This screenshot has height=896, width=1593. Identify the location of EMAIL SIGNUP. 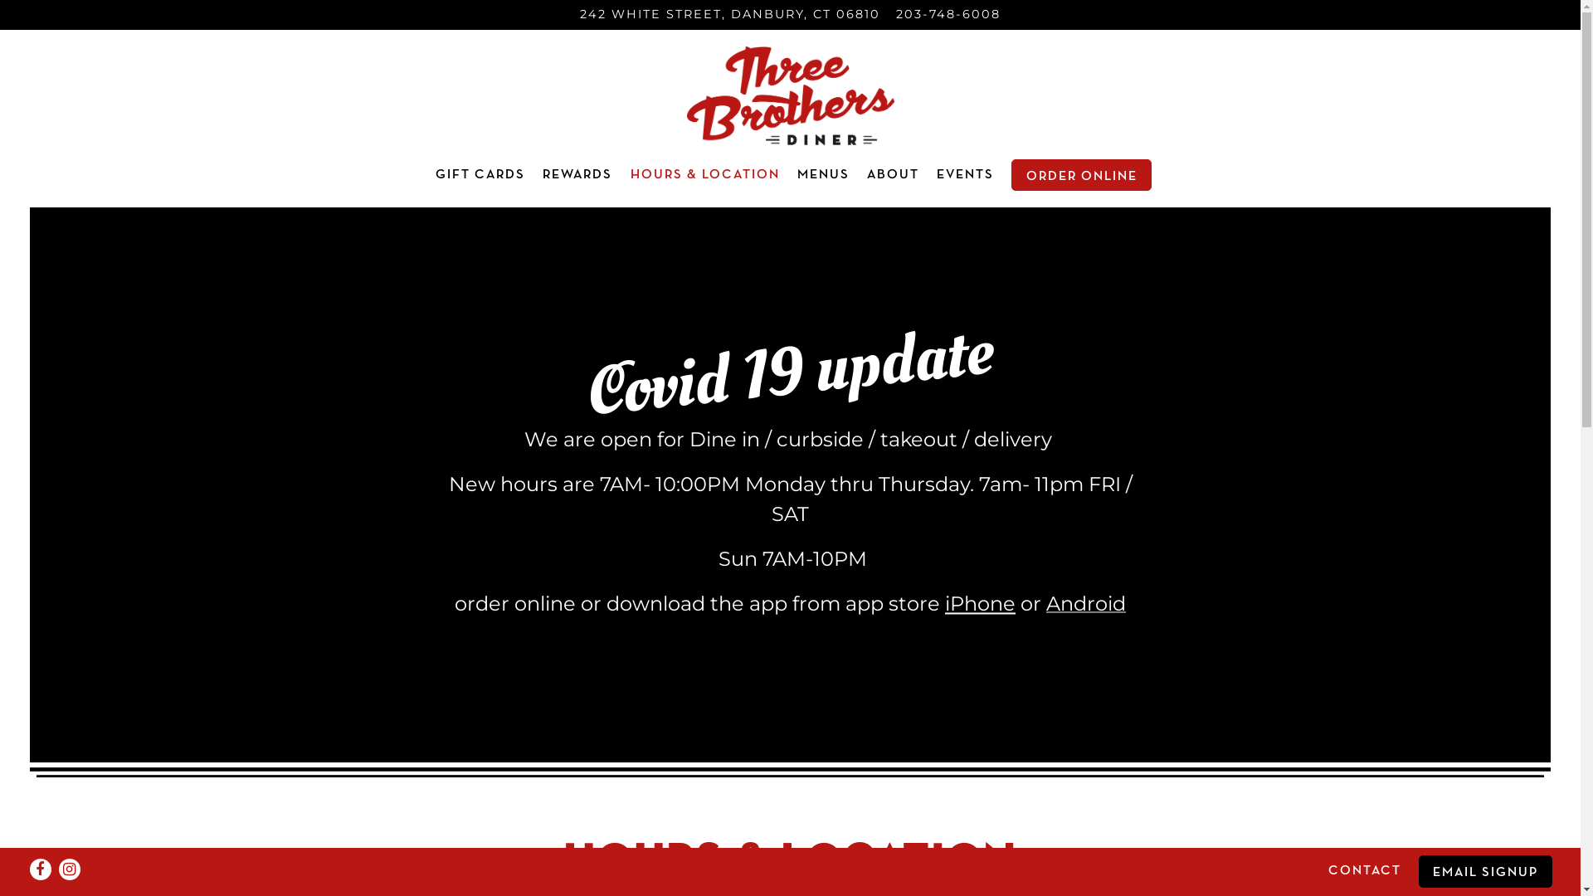
(1485, 871).